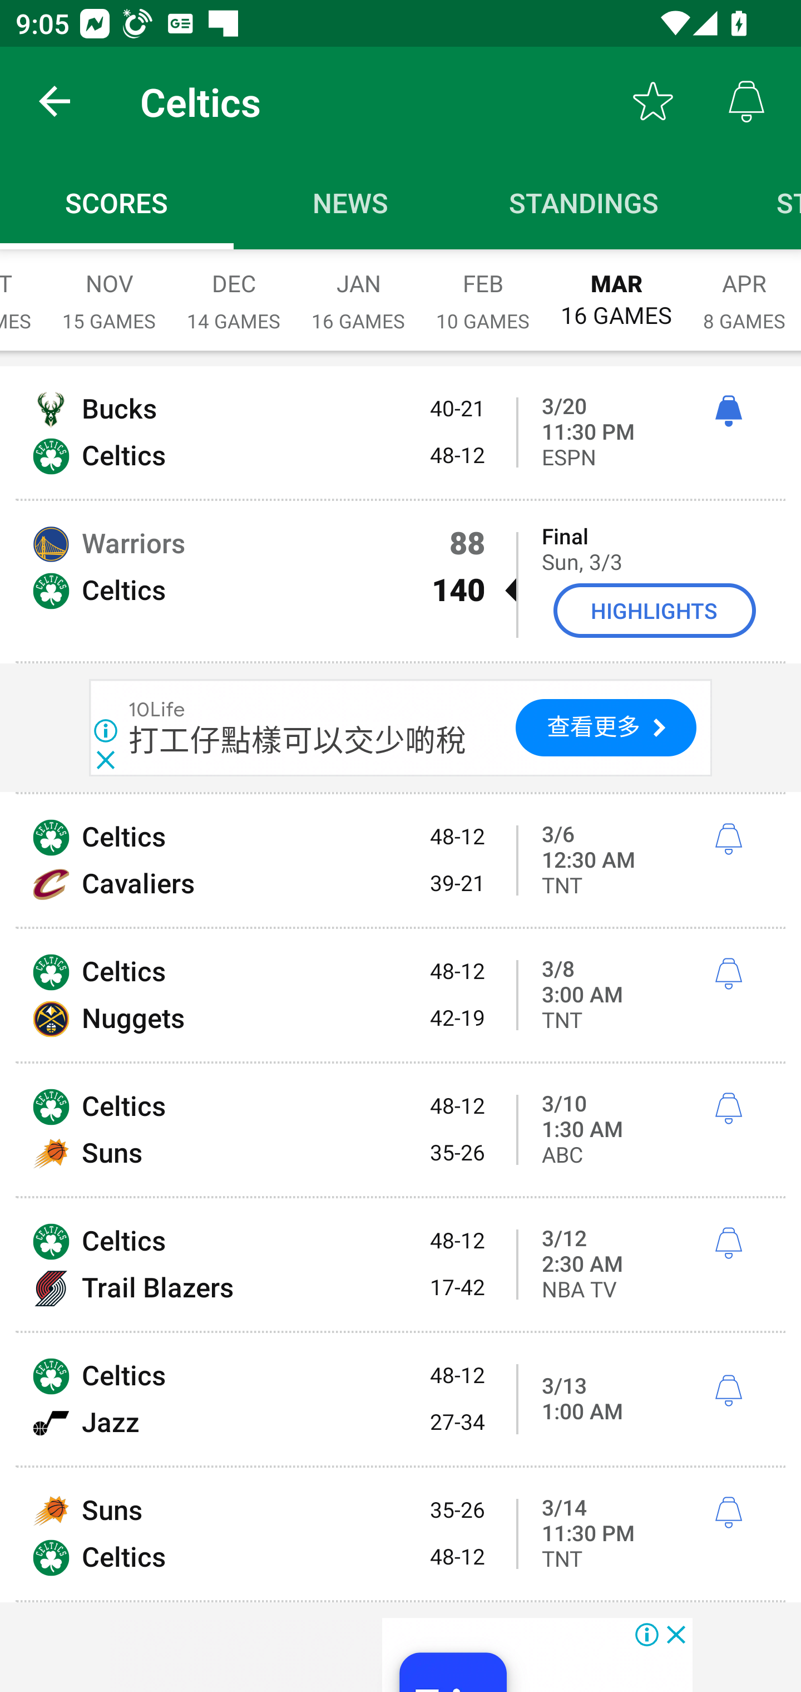  I want to click on Celtics 48-12 Suns 35-26 3/10 1:30 AM í ABC, so click(400, 1130).